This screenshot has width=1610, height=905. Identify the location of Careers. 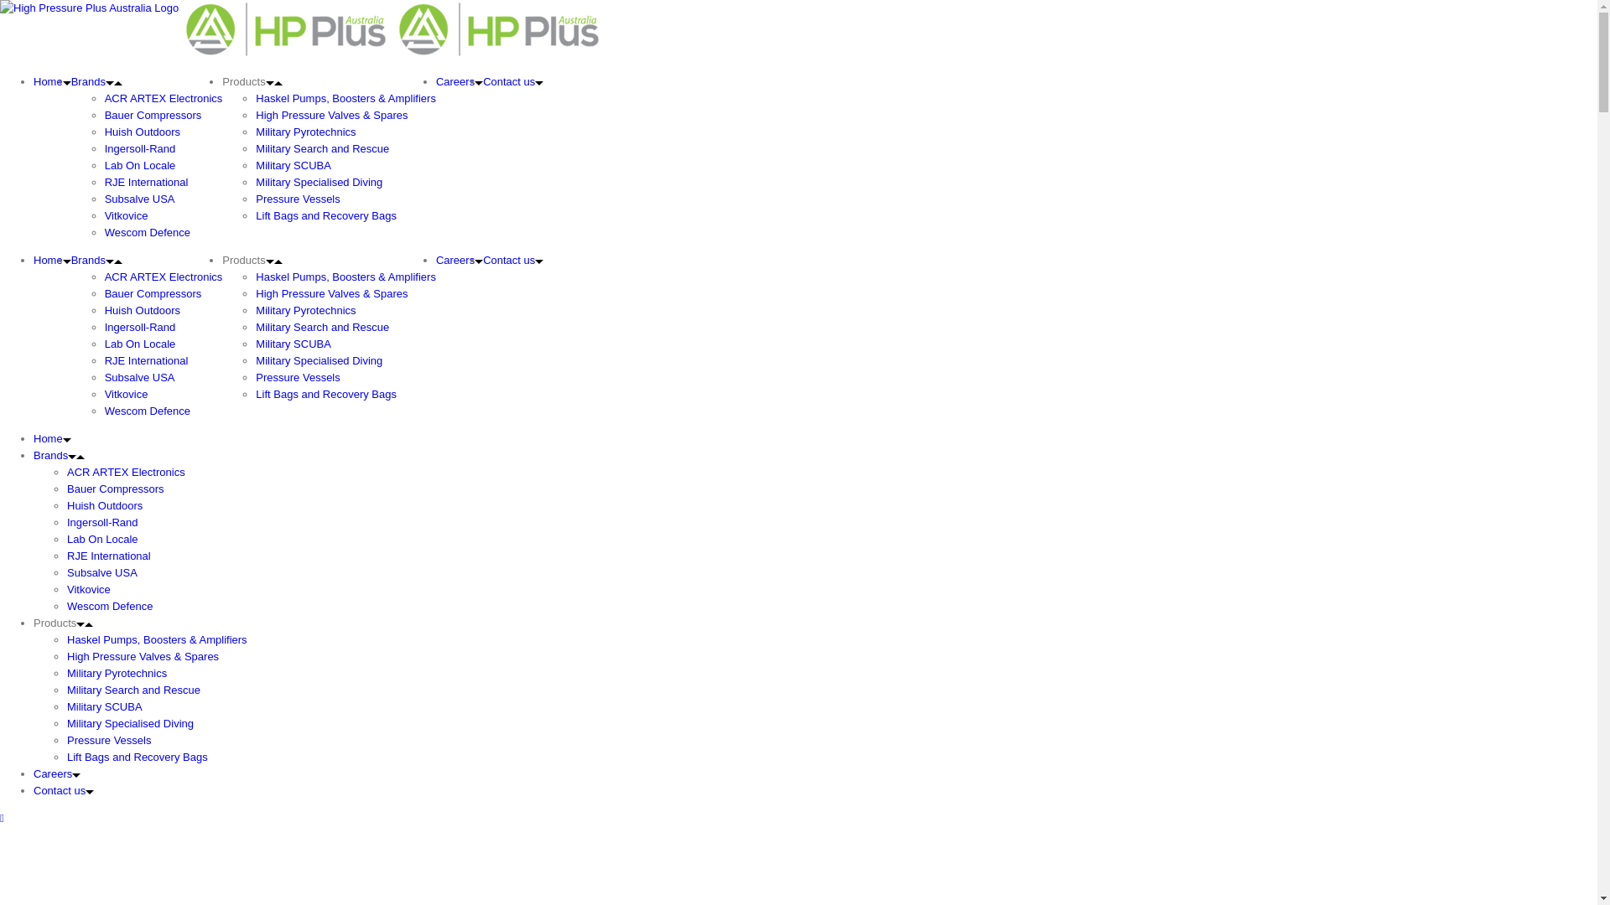
(460, 260).